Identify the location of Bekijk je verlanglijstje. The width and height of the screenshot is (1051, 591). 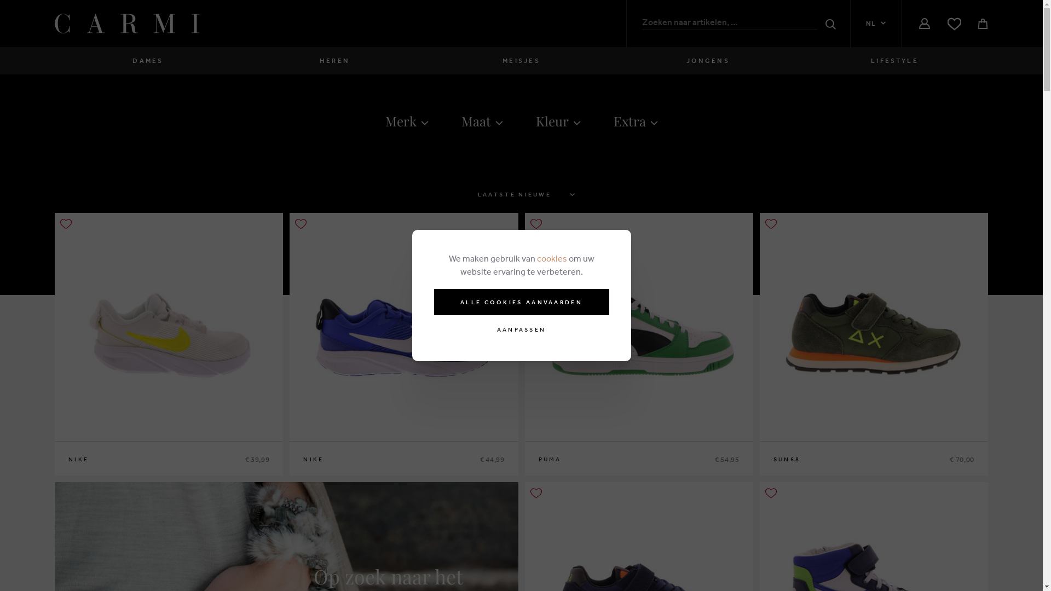
(955, 24).